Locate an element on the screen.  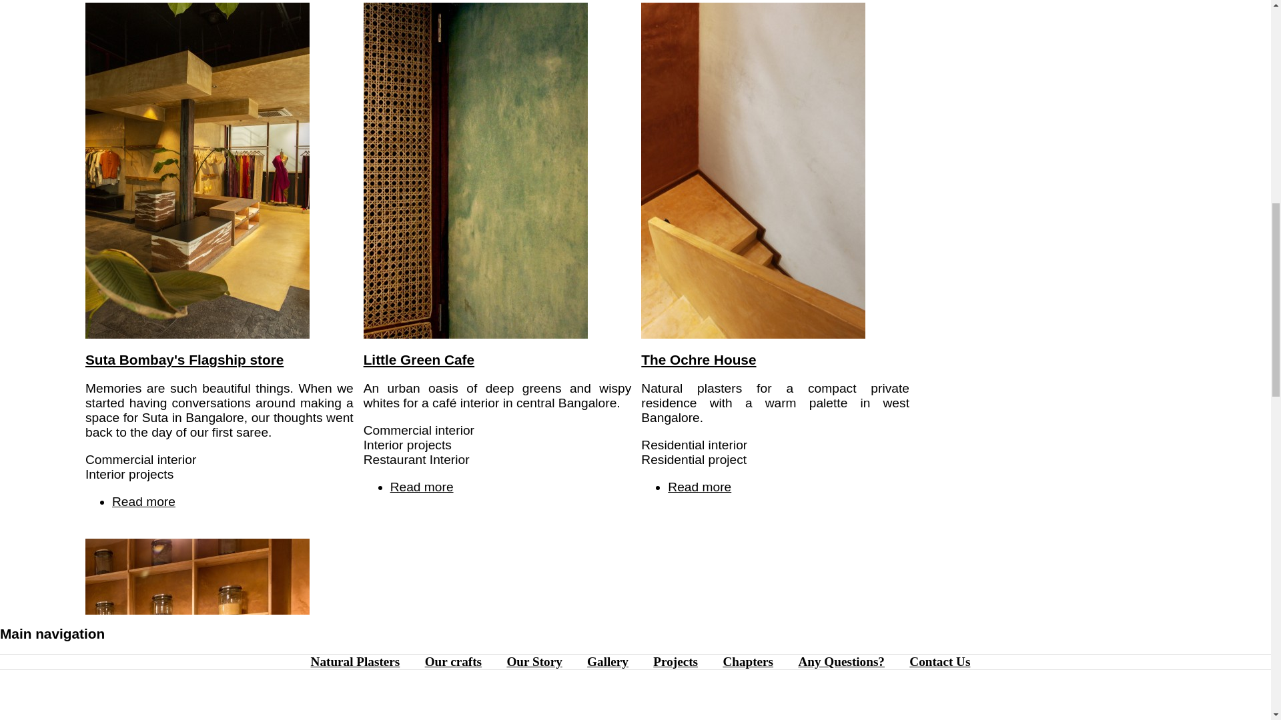
Suta Bombay's Flagship store is located at coordinates (698, 359).